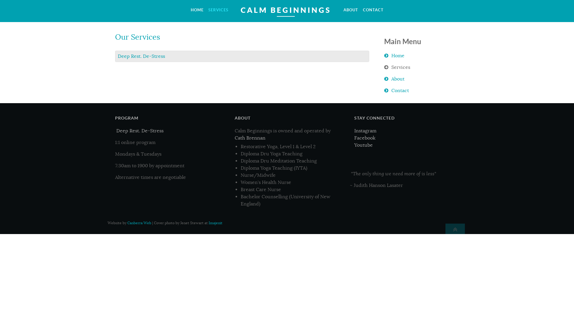 The image size is (574, 322). I want to click on CONTACT, so click(373, 10).